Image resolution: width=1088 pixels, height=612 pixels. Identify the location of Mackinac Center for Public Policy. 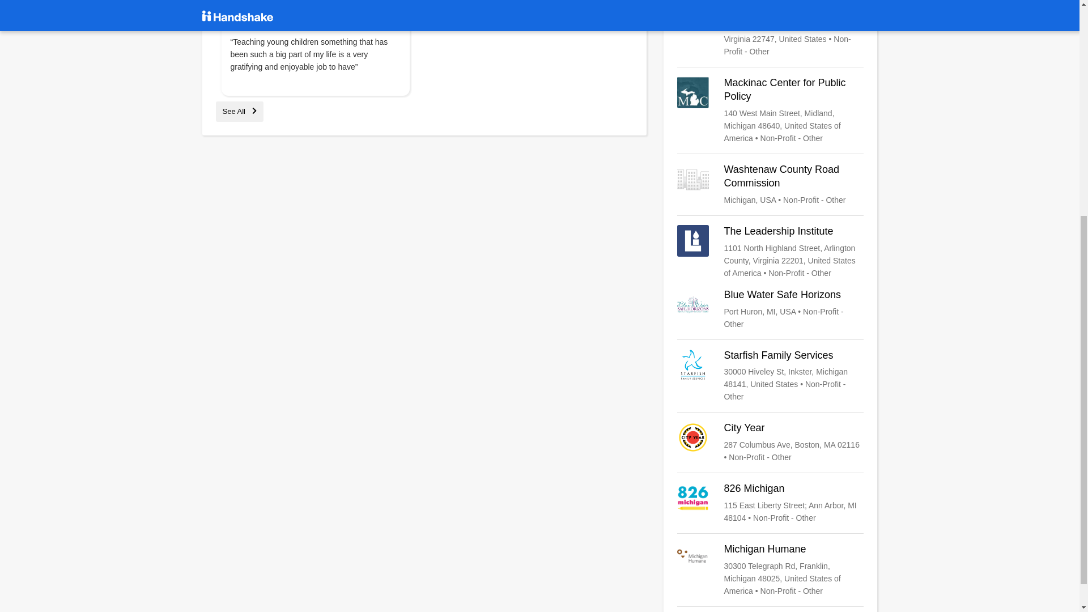
(770, 110).